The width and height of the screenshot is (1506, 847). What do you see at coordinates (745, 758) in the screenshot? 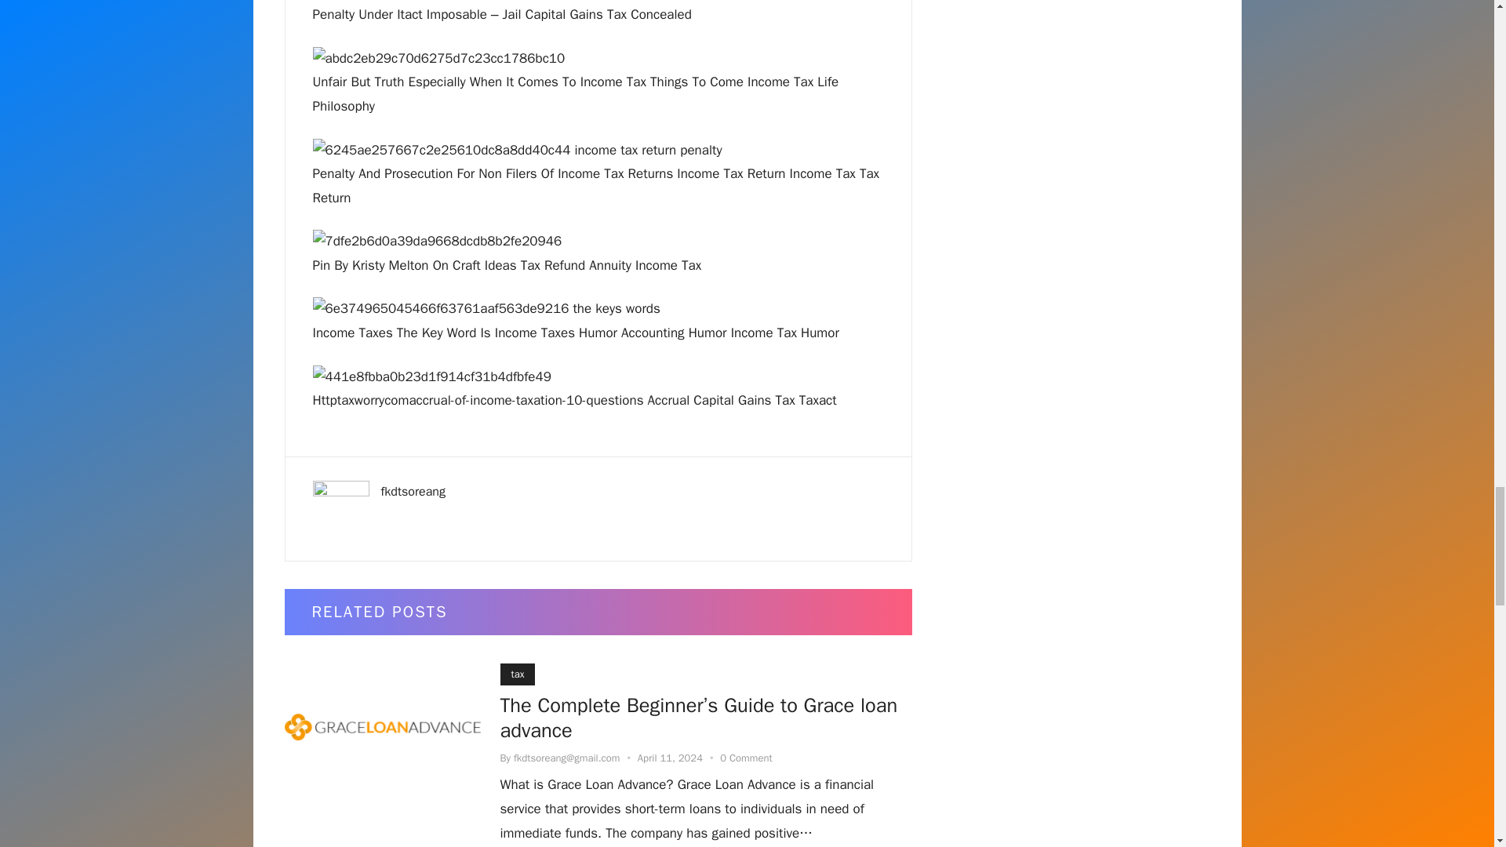
I see `0 Comment` at bounding box center [745, 758].